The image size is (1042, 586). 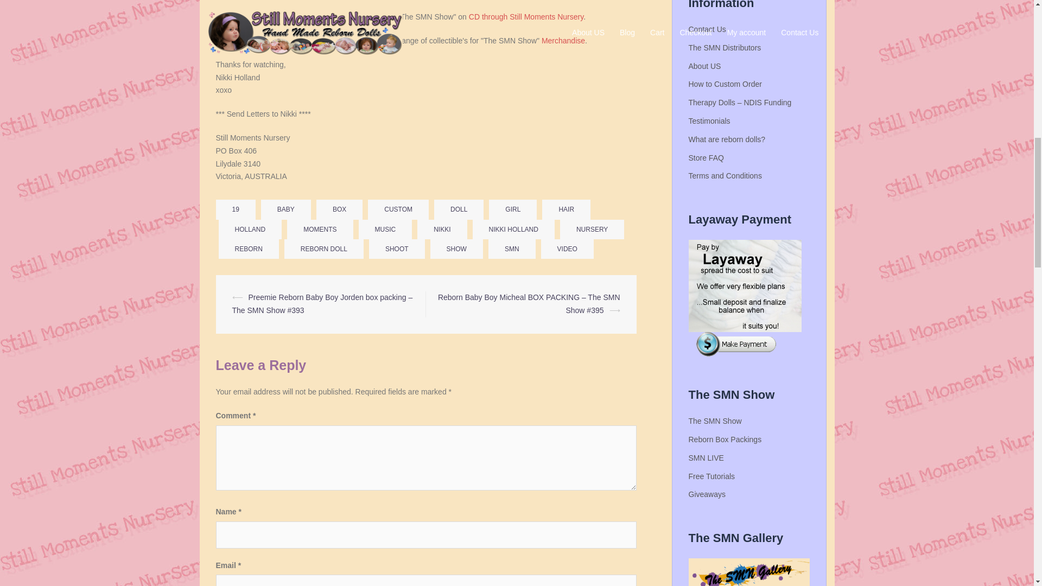 I want to click on MOMENTS, so click(x=320, y=229).